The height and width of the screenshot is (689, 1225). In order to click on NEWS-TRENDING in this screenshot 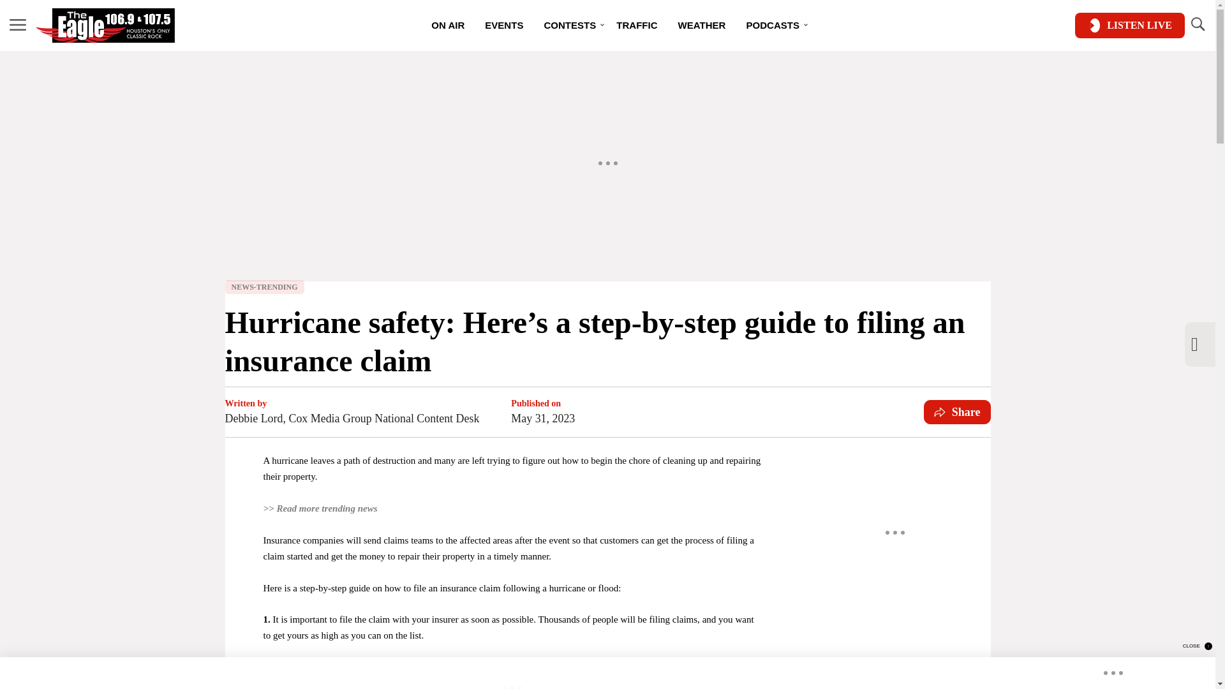, I will do `click(264, 287)`.